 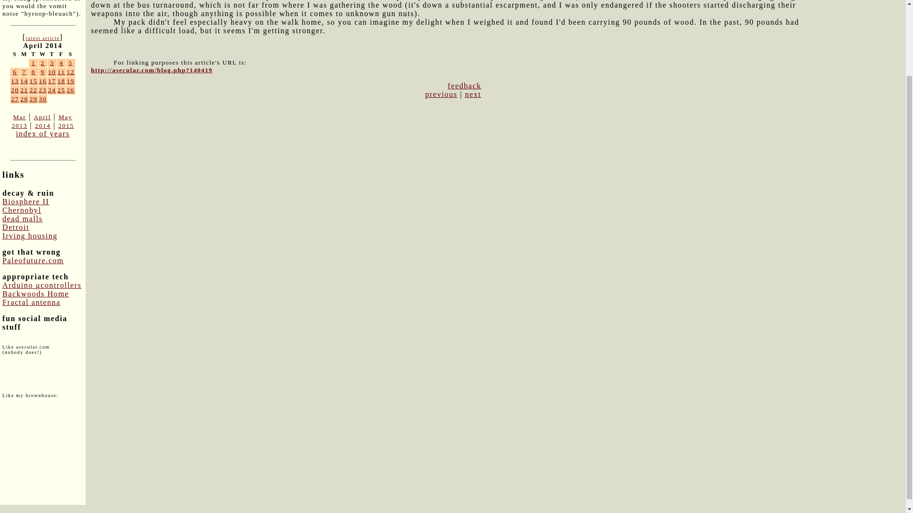 I want to click on 28, so click(x=24, y=99).